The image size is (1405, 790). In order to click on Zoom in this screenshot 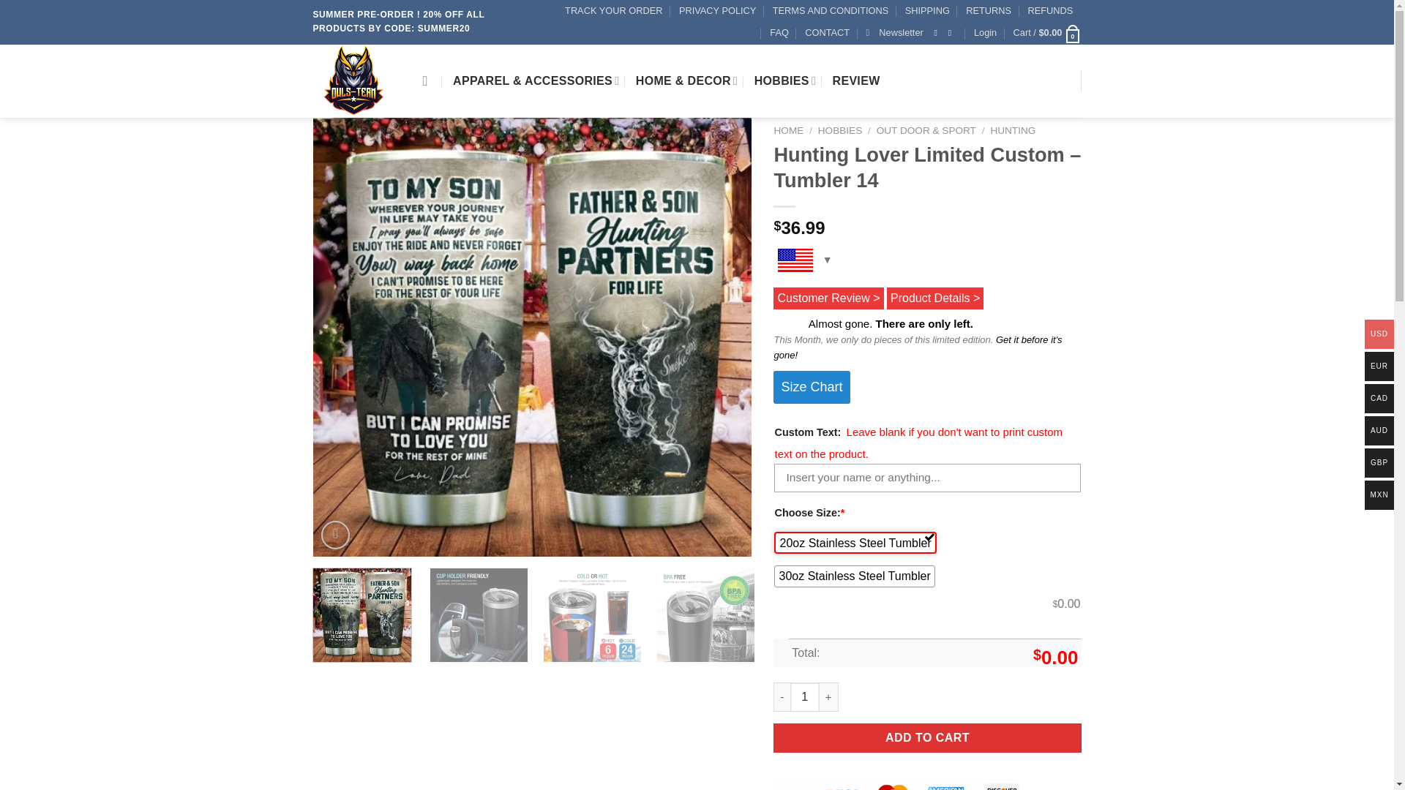, I will do `click(335, 534)`.